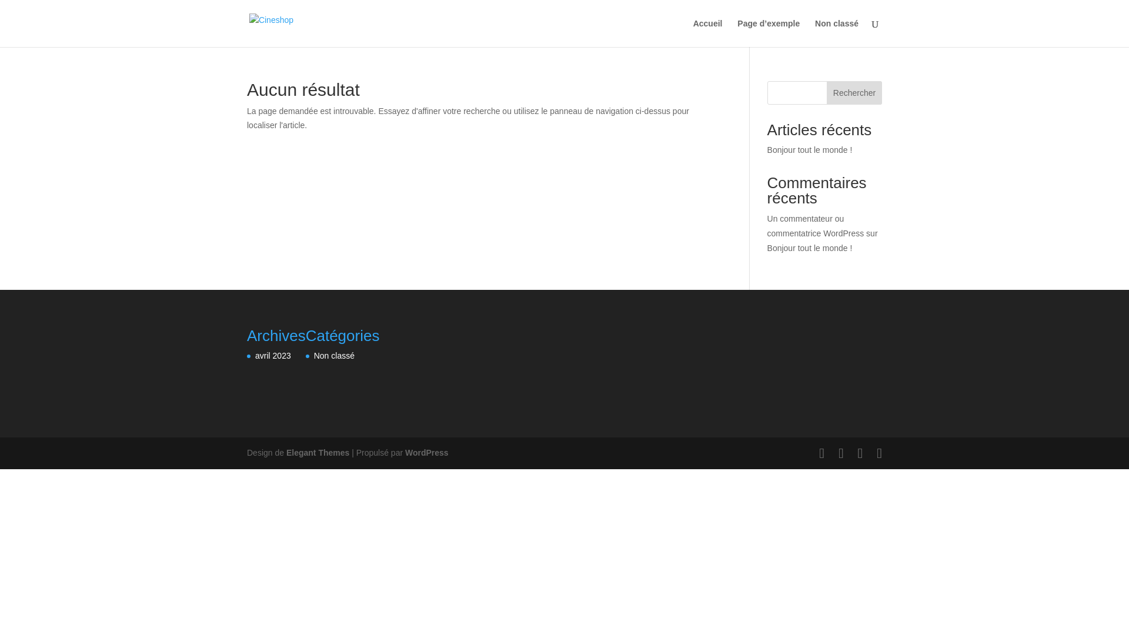 Image resolution: width=1129 pixels, height=635 pixels. I want to click on Elegant Themes, so click(318, 453).